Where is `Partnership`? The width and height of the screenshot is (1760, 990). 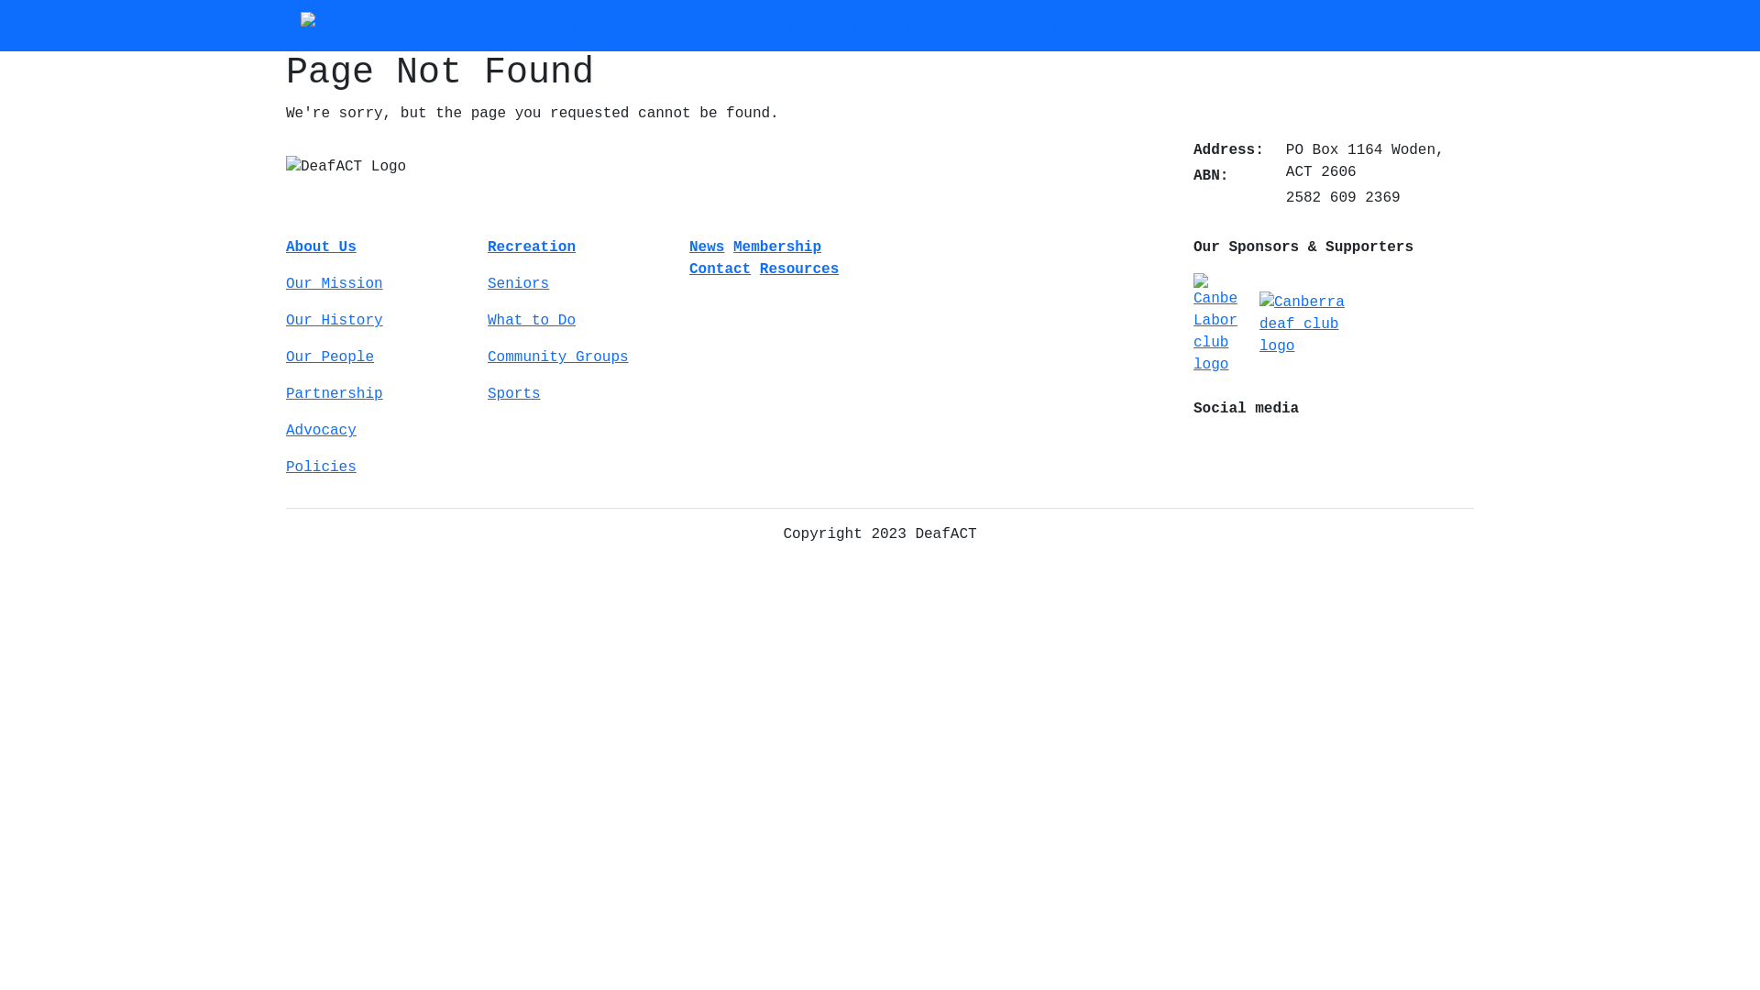
Partnership is located at coordinates (376, 394).